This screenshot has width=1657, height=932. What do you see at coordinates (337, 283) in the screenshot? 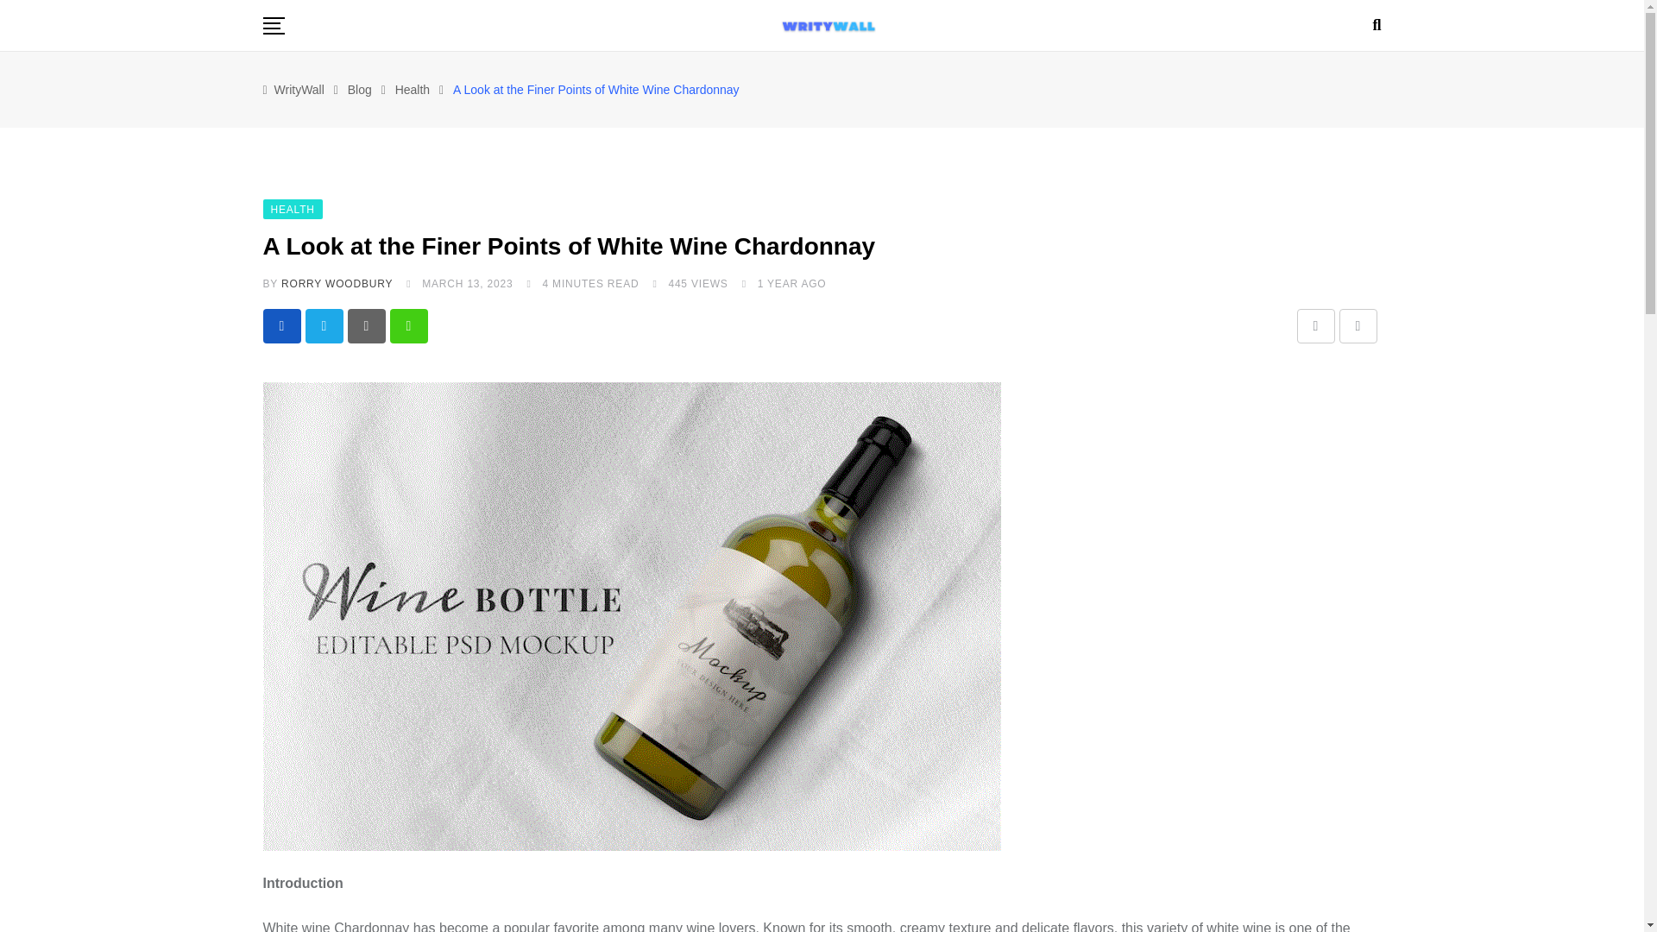
I see `RORRY WOODBURY` at bounding box center [337, 283].